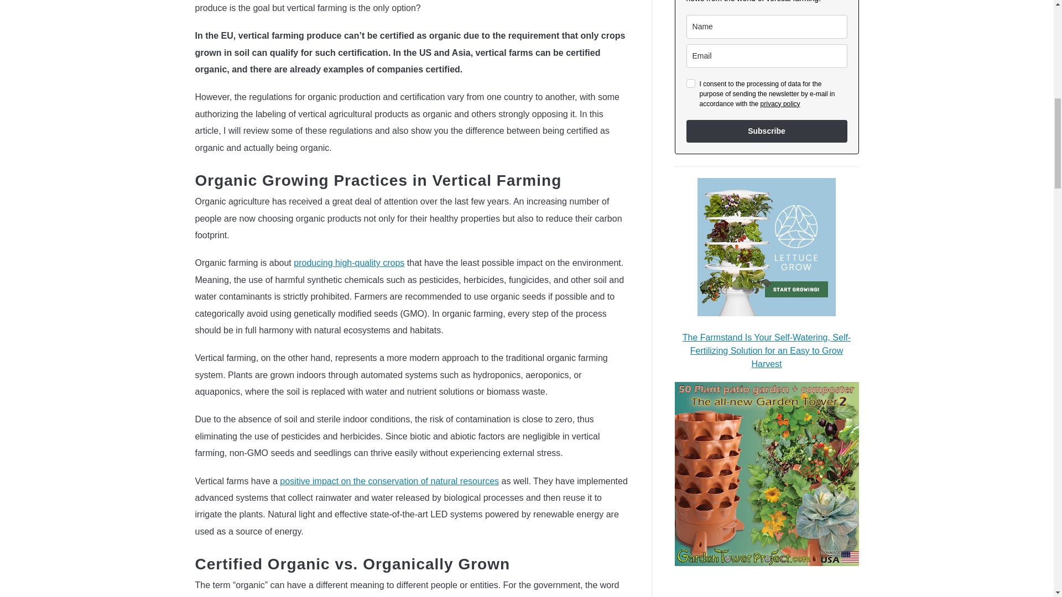 The image size is (1062, 597). Describe the element at coordinates (767, 132) in the screenshot. I see `Subscribe` at that location.